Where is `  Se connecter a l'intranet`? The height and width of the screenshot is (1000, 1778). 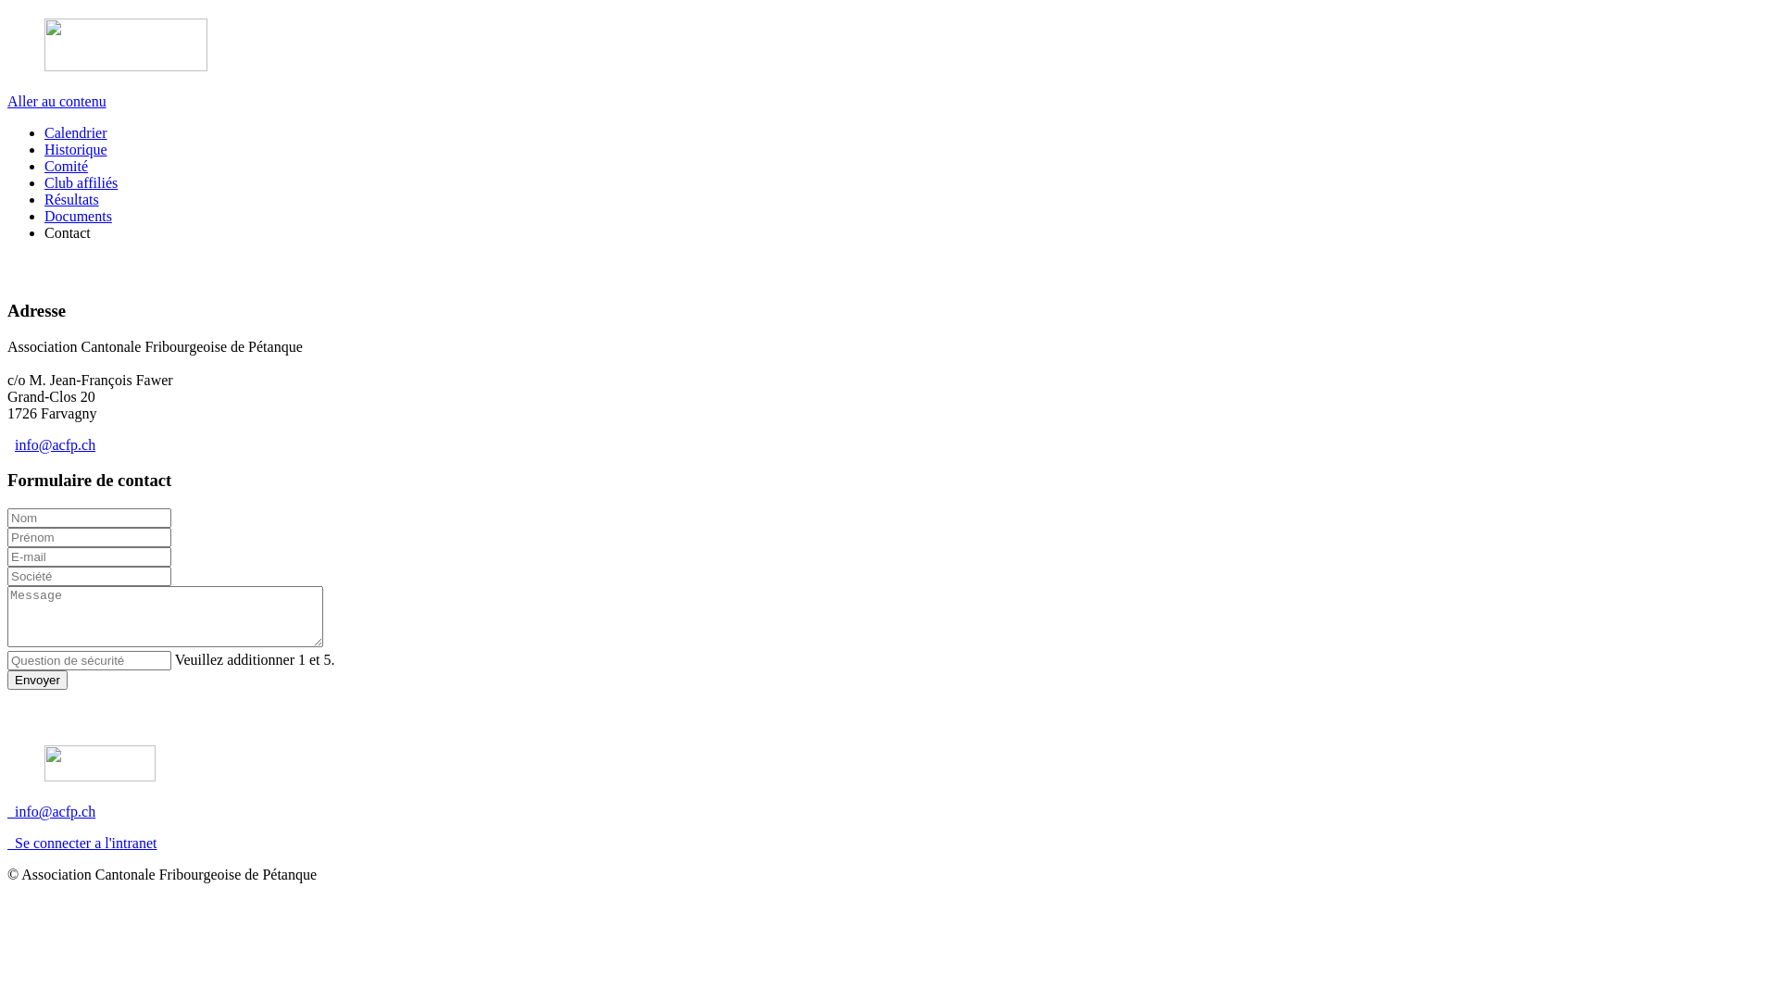   Se connecter a l'intranet is located at coordinates (81, 843).